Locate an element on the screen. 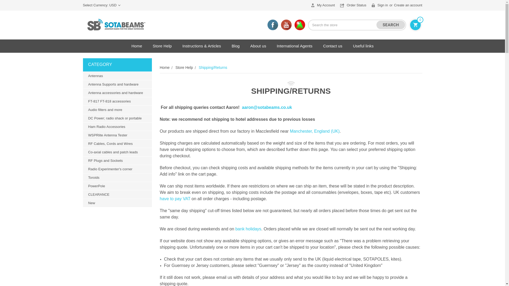  0 is located at coordinates (415, 25).